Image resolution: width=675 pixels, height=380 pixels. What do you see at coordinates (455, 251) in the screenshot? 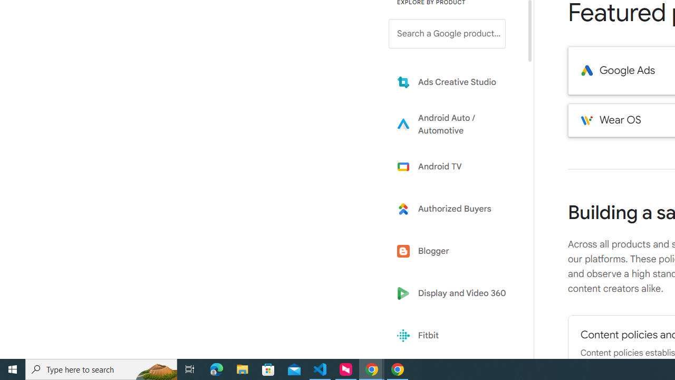
I see `Blogger` at bounding box center [455, 251].